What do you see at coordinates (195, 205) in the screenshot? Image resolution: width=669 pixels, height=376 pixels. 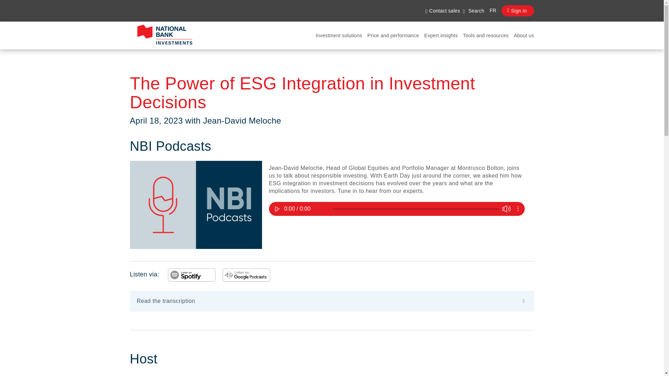 I see `Image of podcast episode` at bounding box center [195, 205].